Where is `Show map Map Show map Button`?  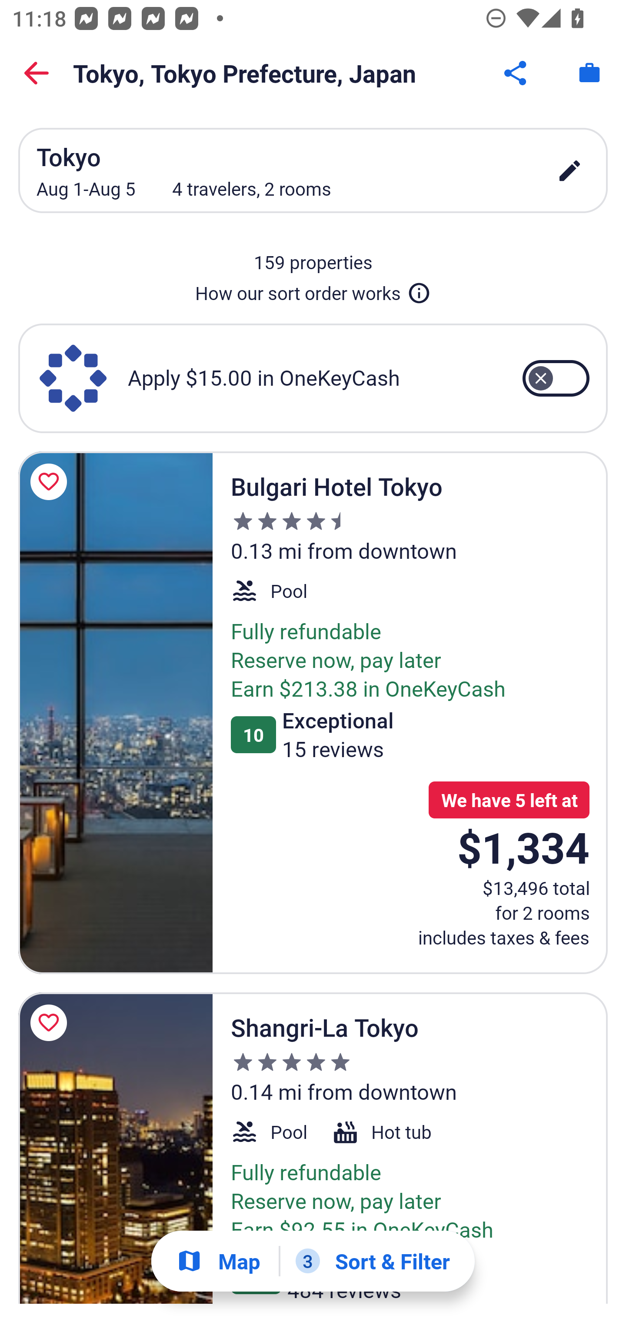
Show map Map Show map Button is located at coordinates (218, 1261).